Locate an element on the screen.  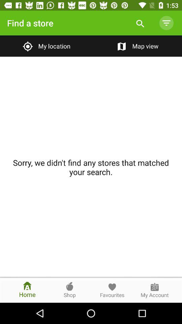
select the icon next to the map view item is located at coordinates (45, 46).